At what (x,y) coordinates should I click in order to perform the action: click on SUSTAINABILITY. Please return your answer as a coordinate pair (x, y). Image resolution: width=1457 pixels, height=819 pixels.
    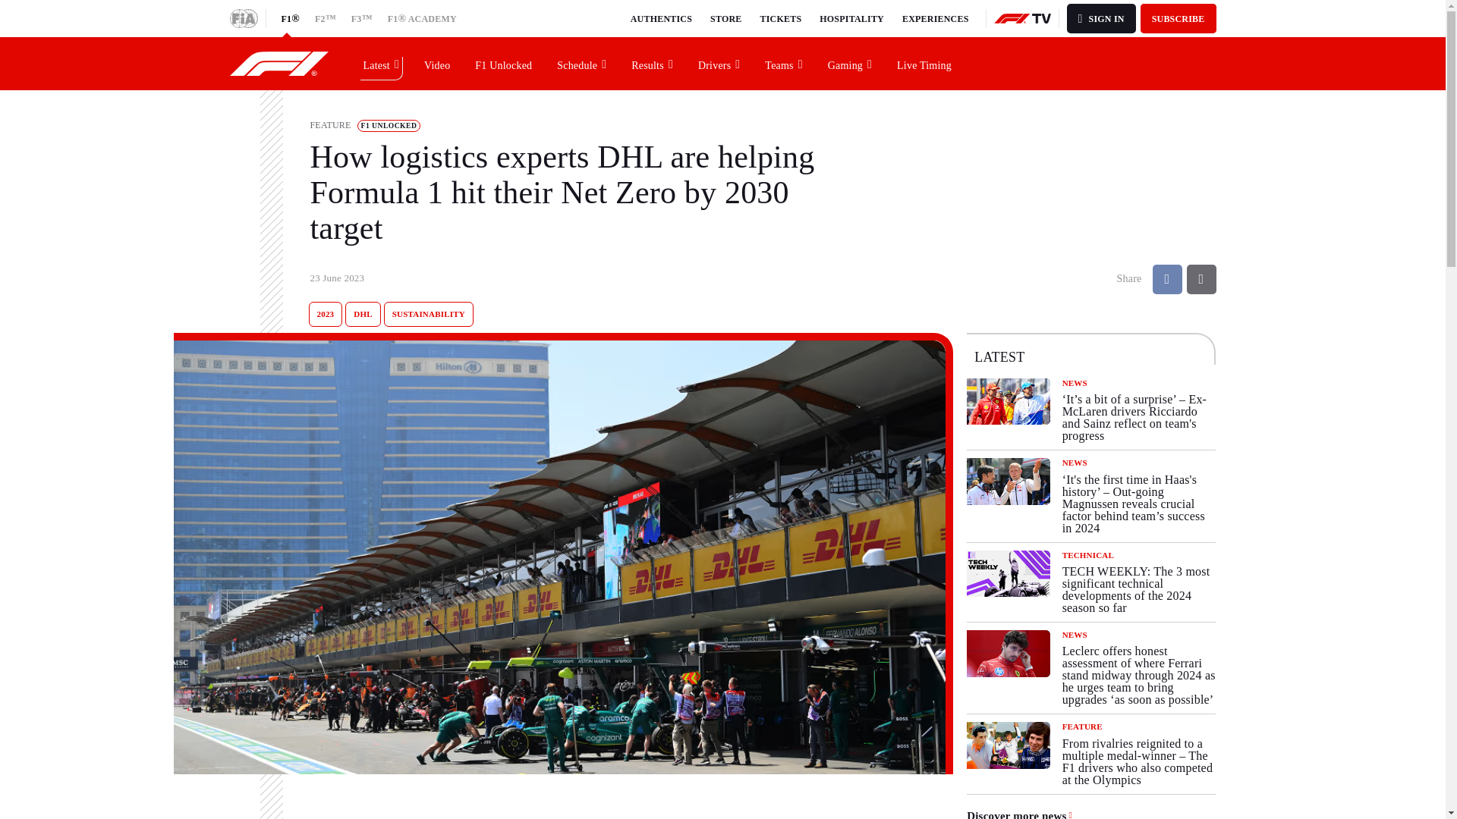
    Looking at the image, I should click on (429, 314).